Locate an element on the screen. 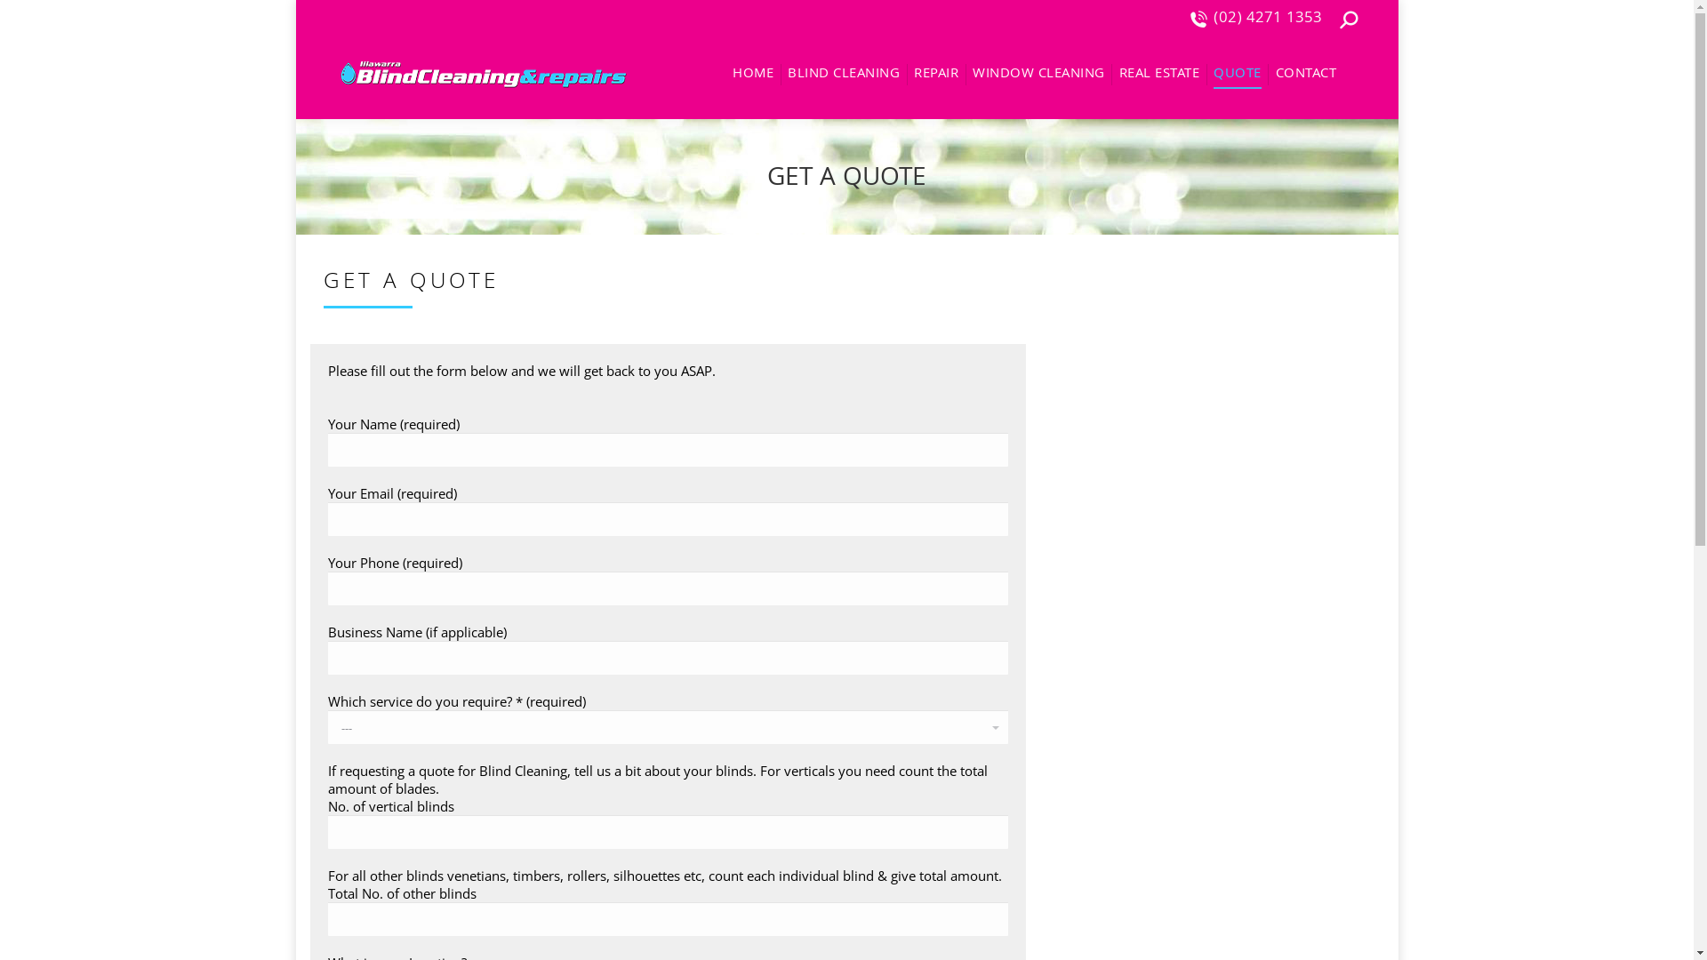 The width and height of the screenshot is (1707, 960). BLIND CLEANING is located at coordinates (844, 75).